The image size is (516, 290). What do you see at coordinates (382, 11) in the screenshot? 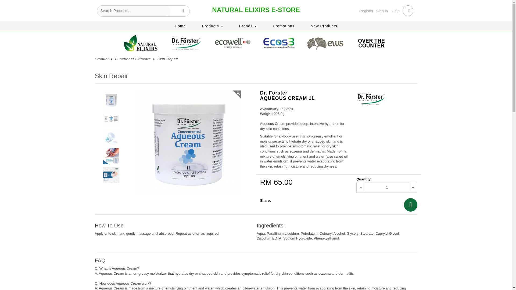
I see `Sign In` at bounding box center [382, 11].